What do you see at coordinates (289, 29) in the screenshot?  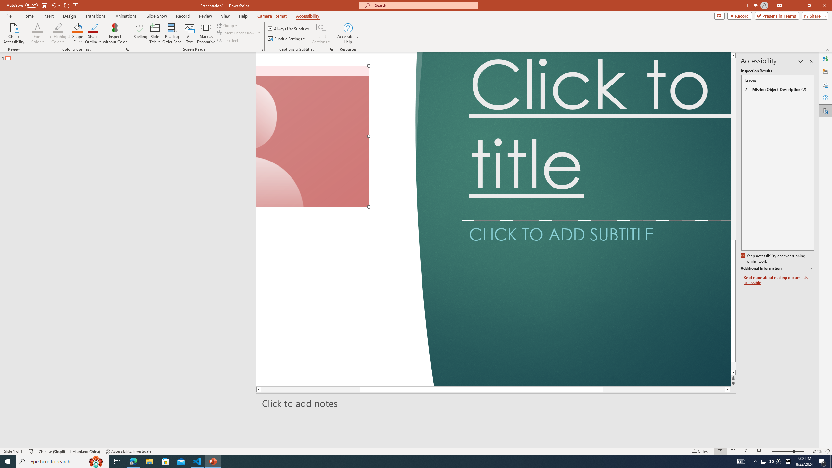 I see `Always Use Subtitles` at bounding box center [289, 29].